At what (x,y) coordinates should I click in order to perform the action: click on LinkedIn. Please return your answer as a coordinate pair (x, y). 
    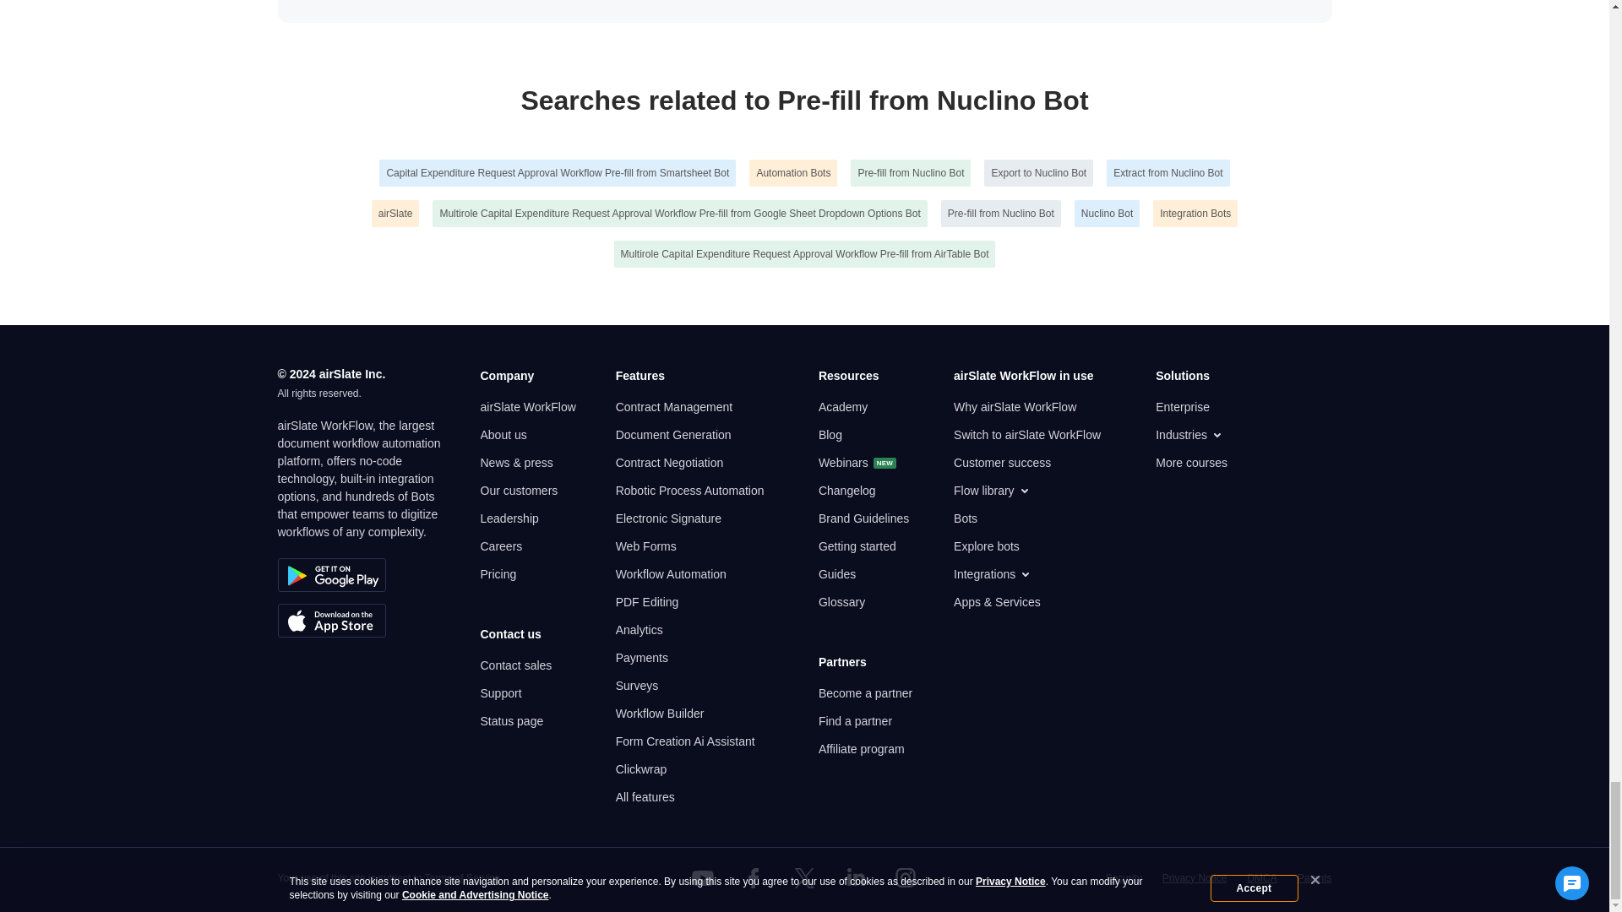
    Looking at the image, I should click on (855, 878).